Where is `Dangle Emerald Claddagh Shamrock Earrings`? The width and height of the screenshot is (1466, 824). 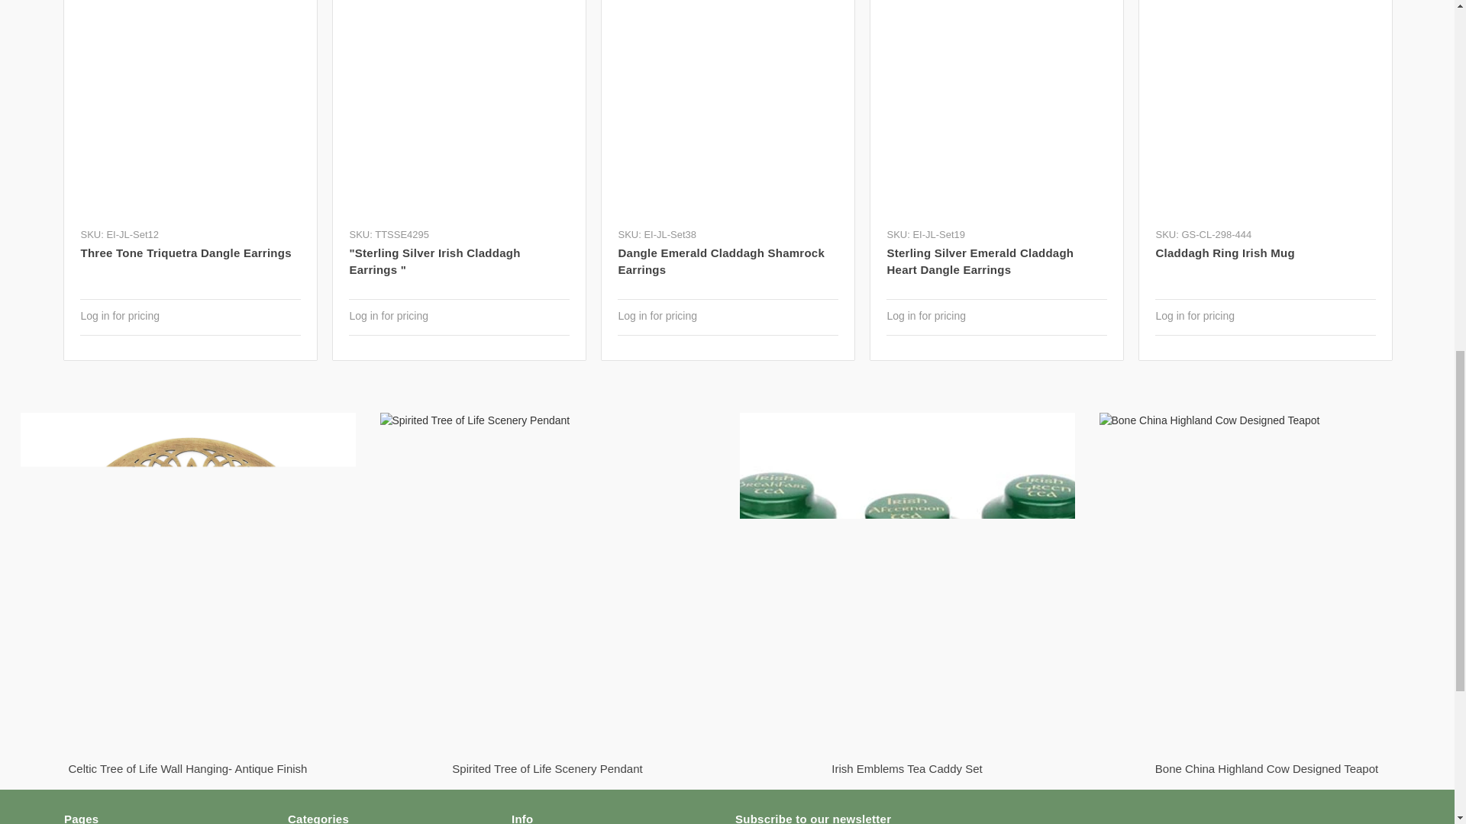 Dangle Emerald Claddagh Shamrock Earrings is located at coordinates (727, 110).